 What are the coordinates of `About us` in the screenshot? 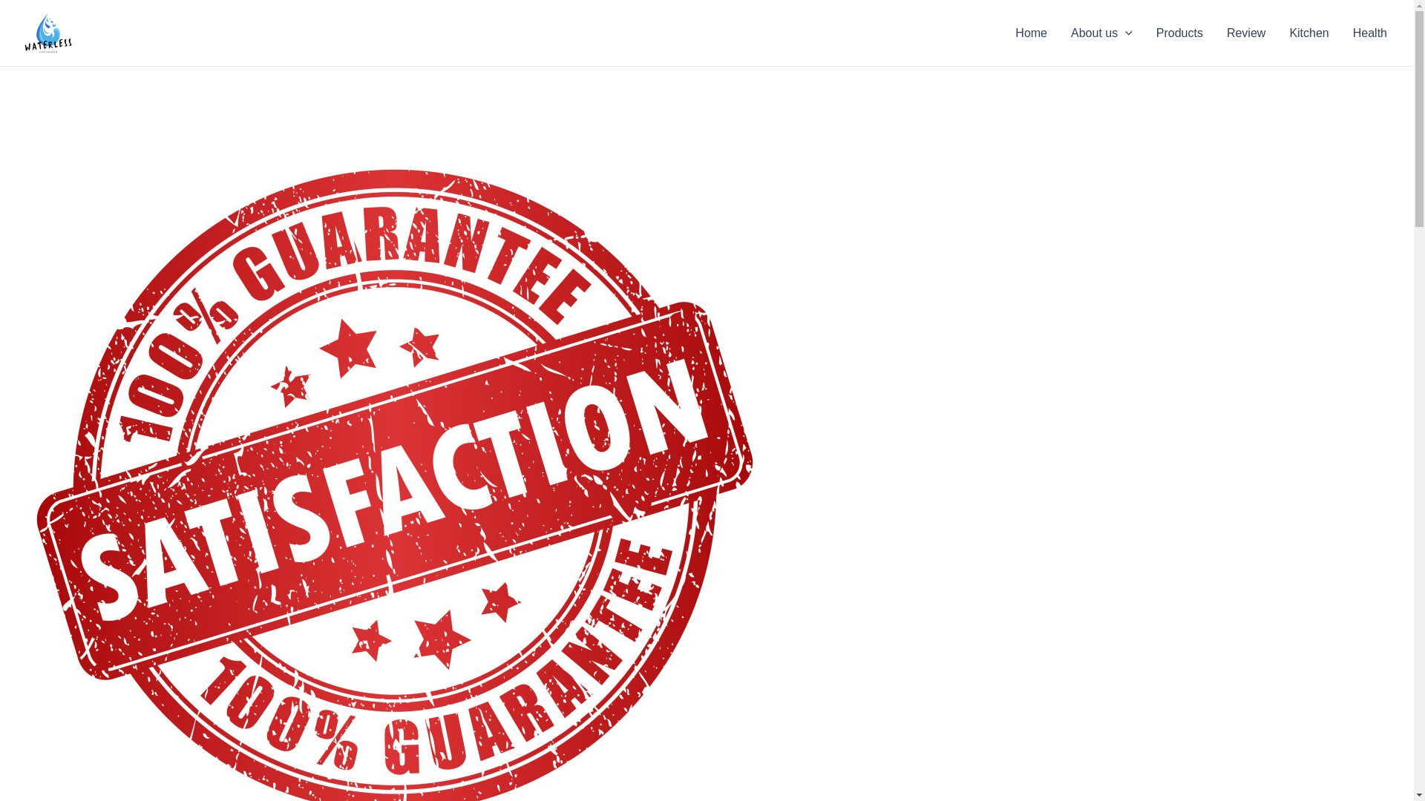 It's located at (1101, 33).